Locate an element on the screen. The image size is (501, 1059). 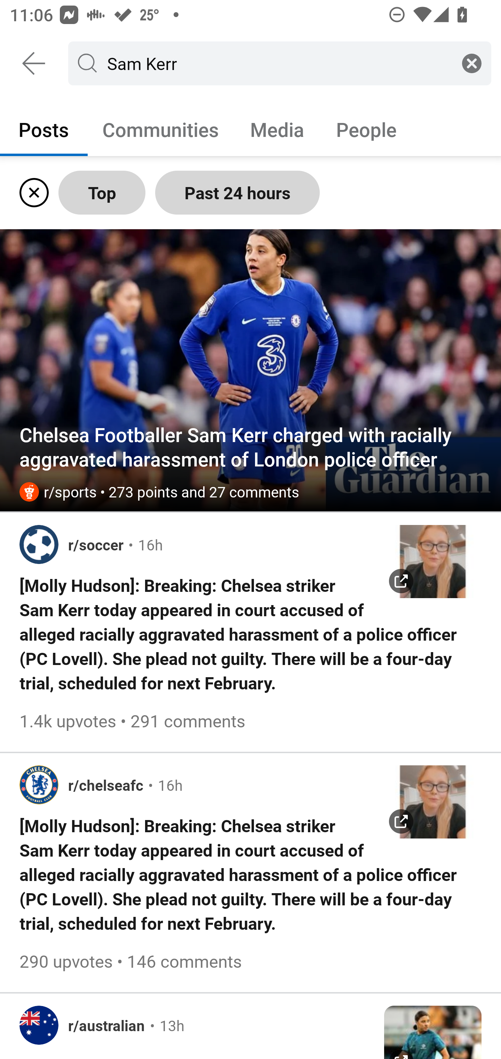
Top Sort by Top is located at coordinates (102, 193).